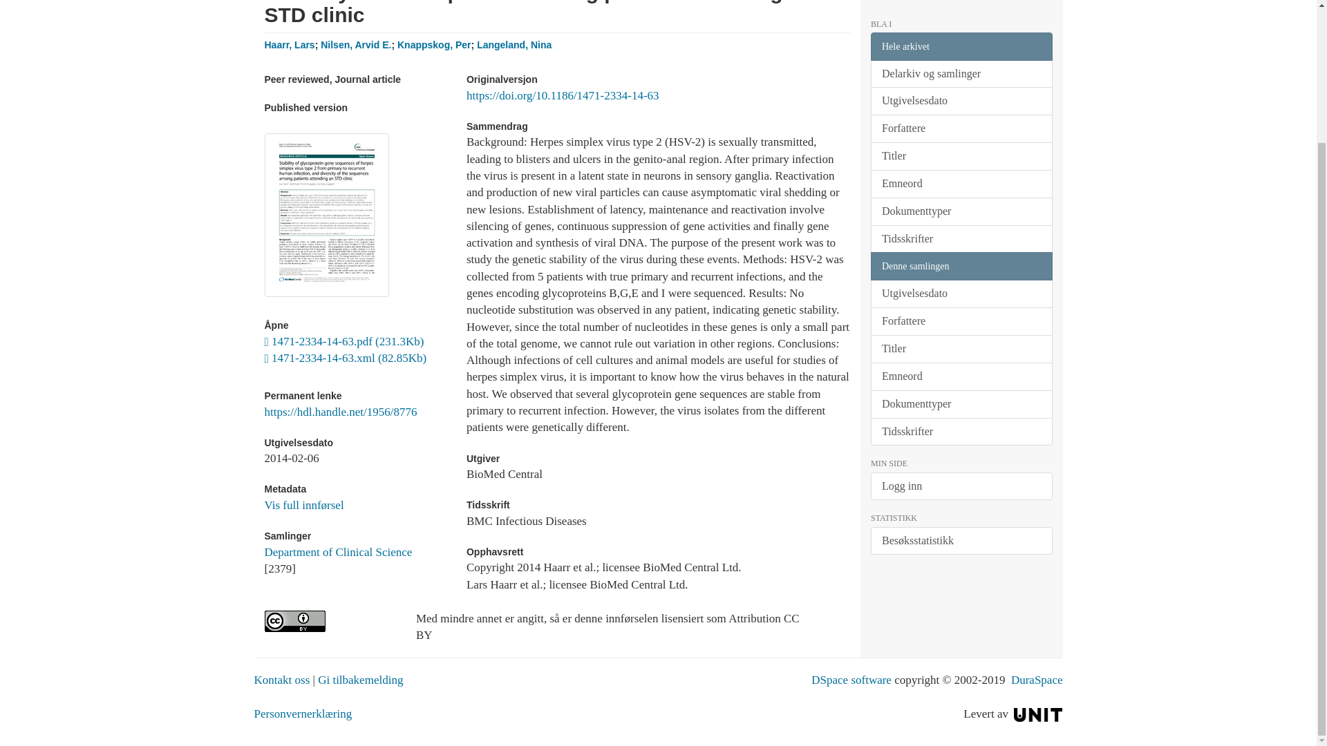  What do you see at coordinates (1038, 714) in the screenshot?
I see `Unit` at bounding box center [1038, 714].